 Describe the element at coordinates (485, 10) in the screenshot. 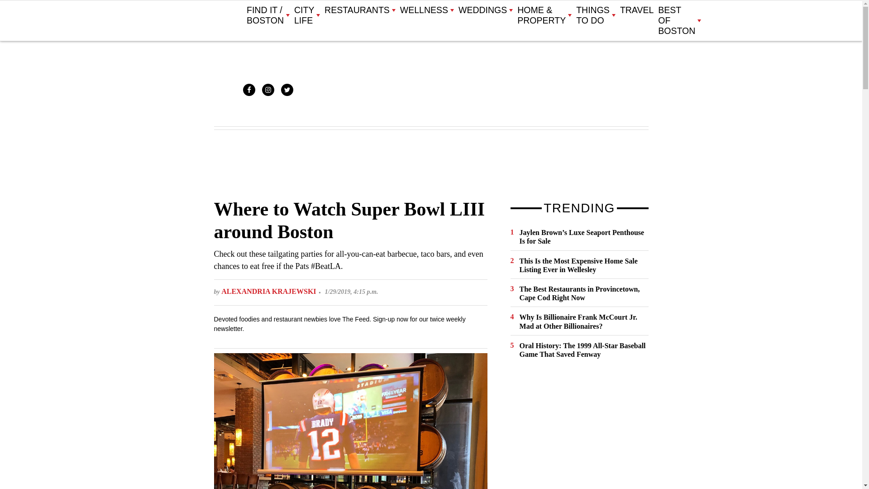

I see `WEDDINGS` at that location.